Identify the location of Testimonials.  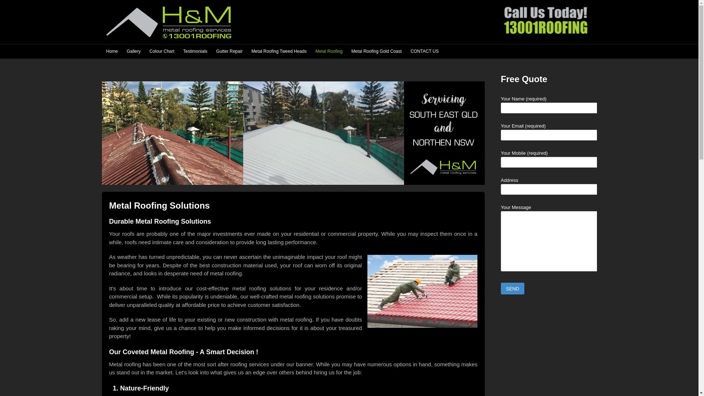
(195, 51).